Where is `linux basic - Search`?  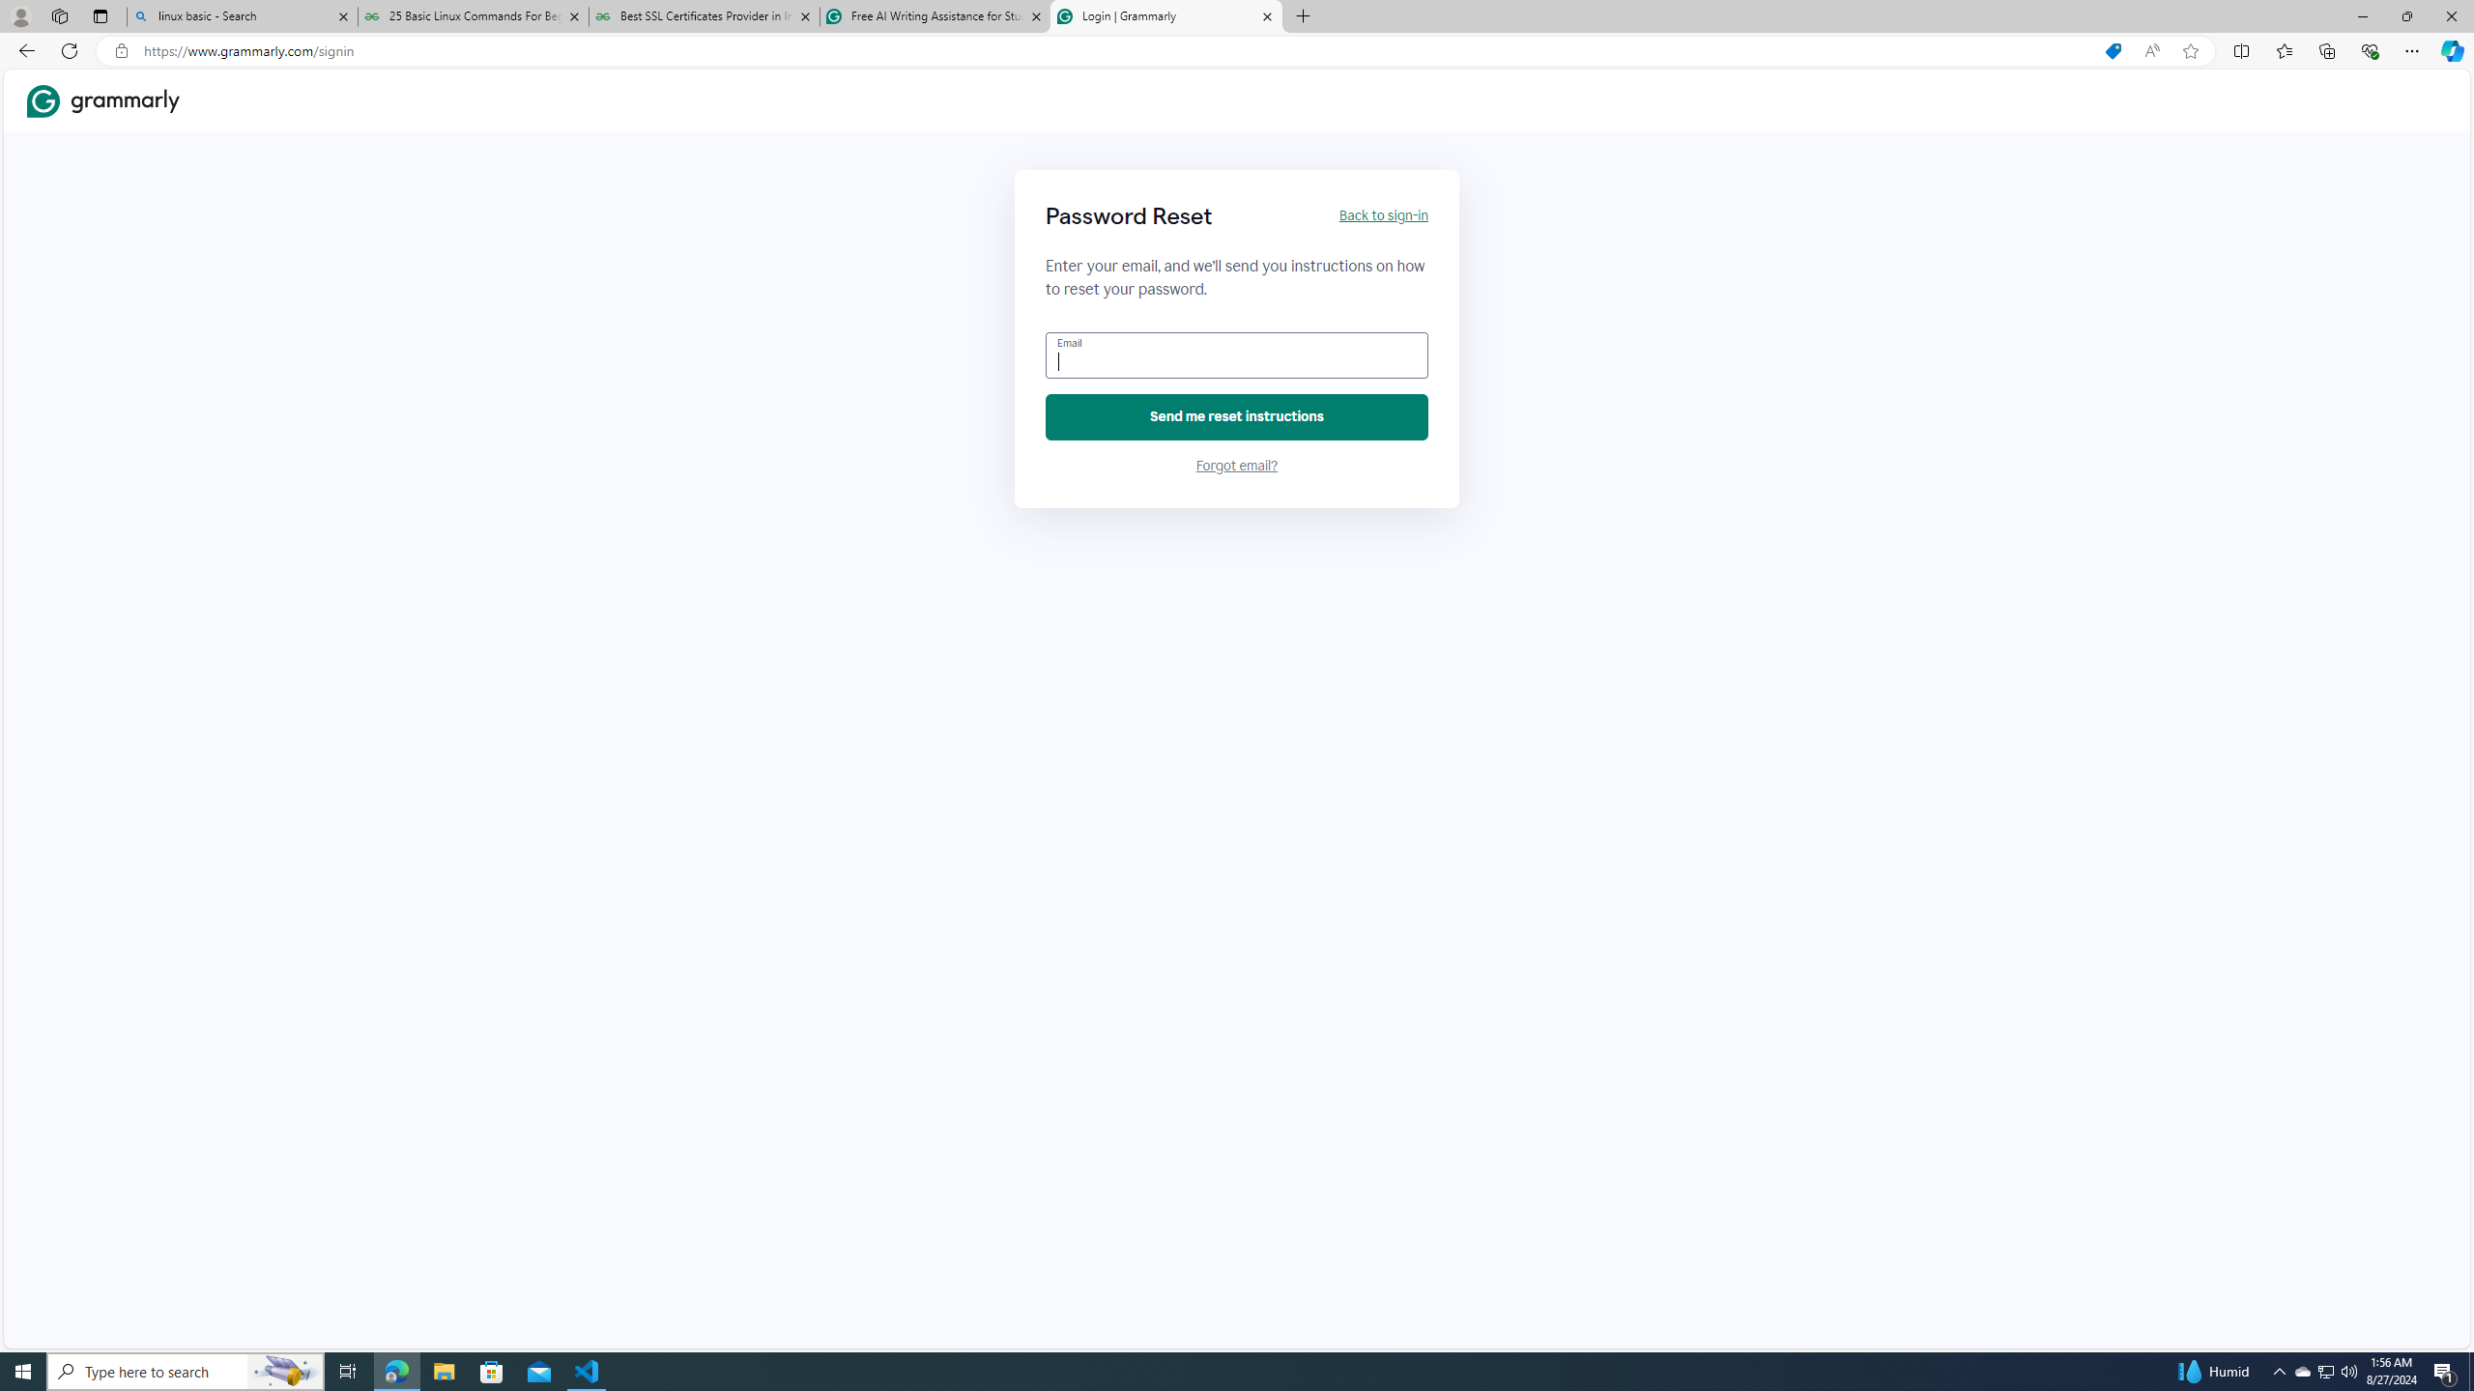 linux basic - Search is located at coordinates (242, 16).